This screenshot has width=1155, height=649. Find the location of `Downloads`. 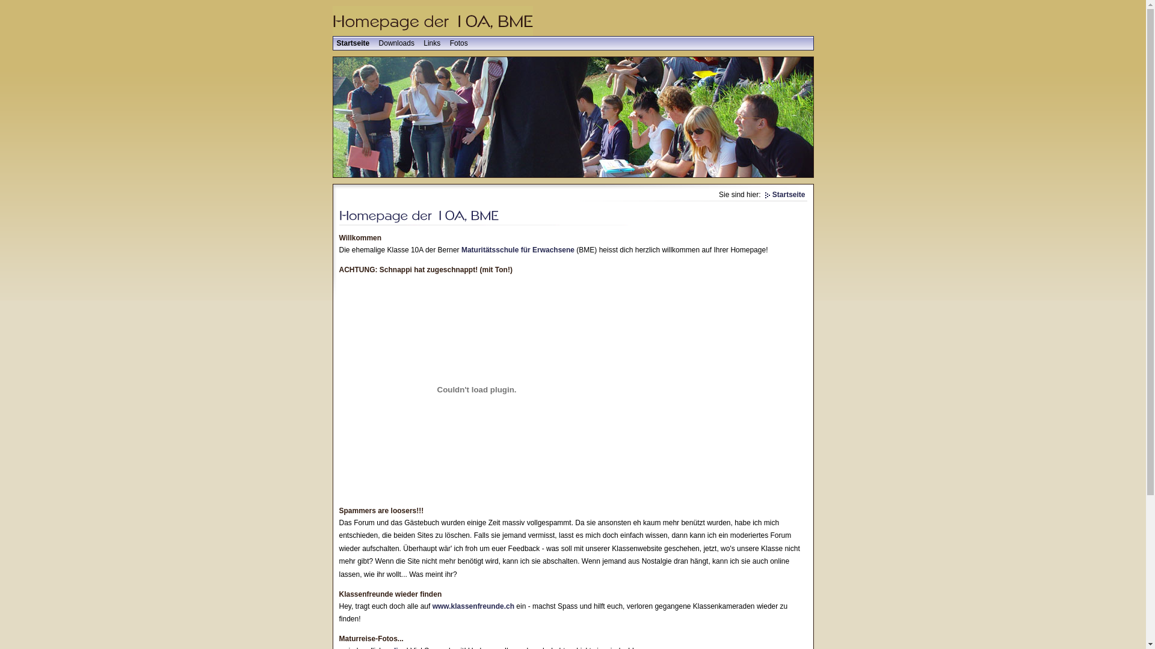

Downloads is located at coordinates (397, 43).